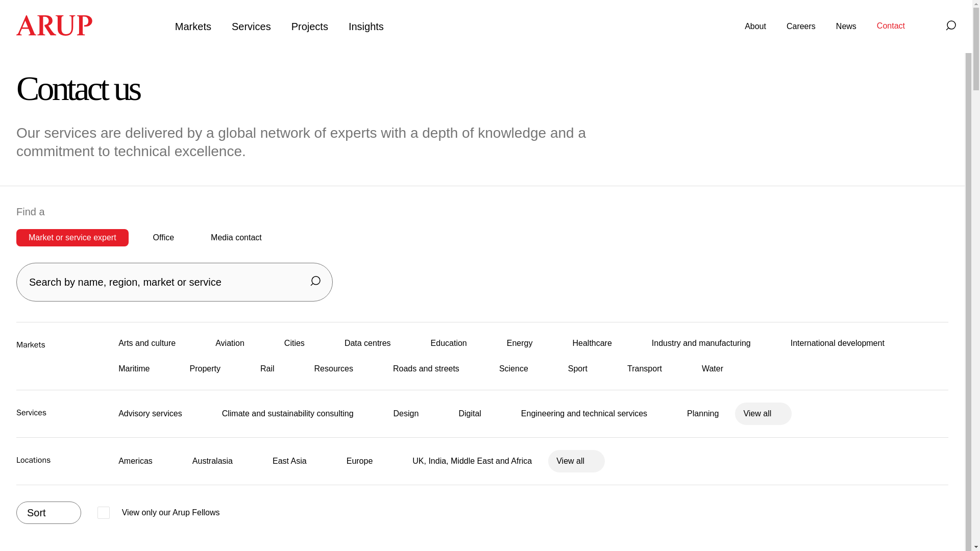 The width and height of the screenshot is (980, 551). I want to click on Healthcare, so click(584, 343).